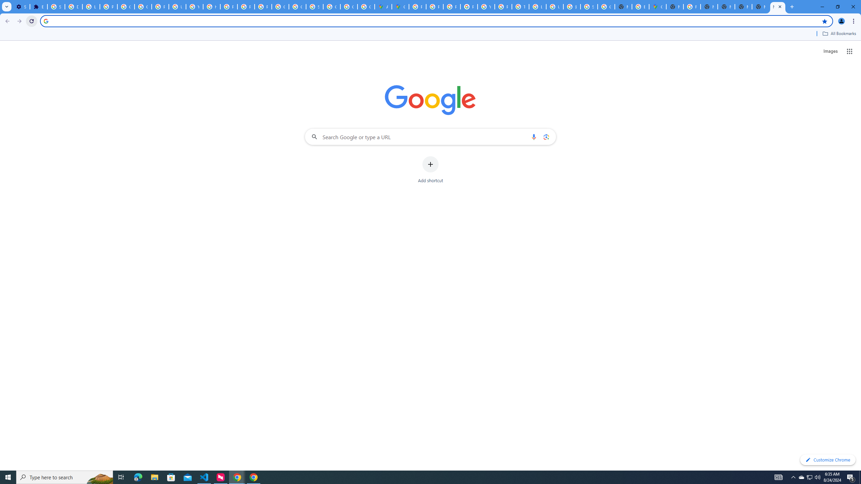 The width and height of the screenshot is (861, 484). What do you see at coordinates (211, 7) in the screenshot?
I see `https://scholar.google.com/` at bounding box center [211, 7].